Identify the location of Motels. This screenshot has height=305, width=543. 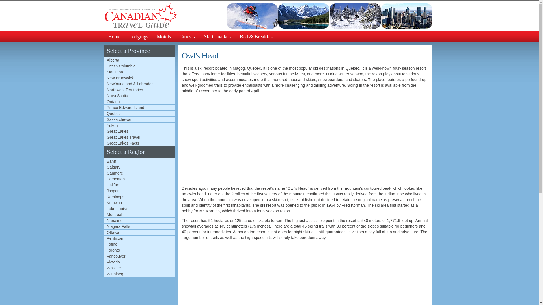
(164, 37).